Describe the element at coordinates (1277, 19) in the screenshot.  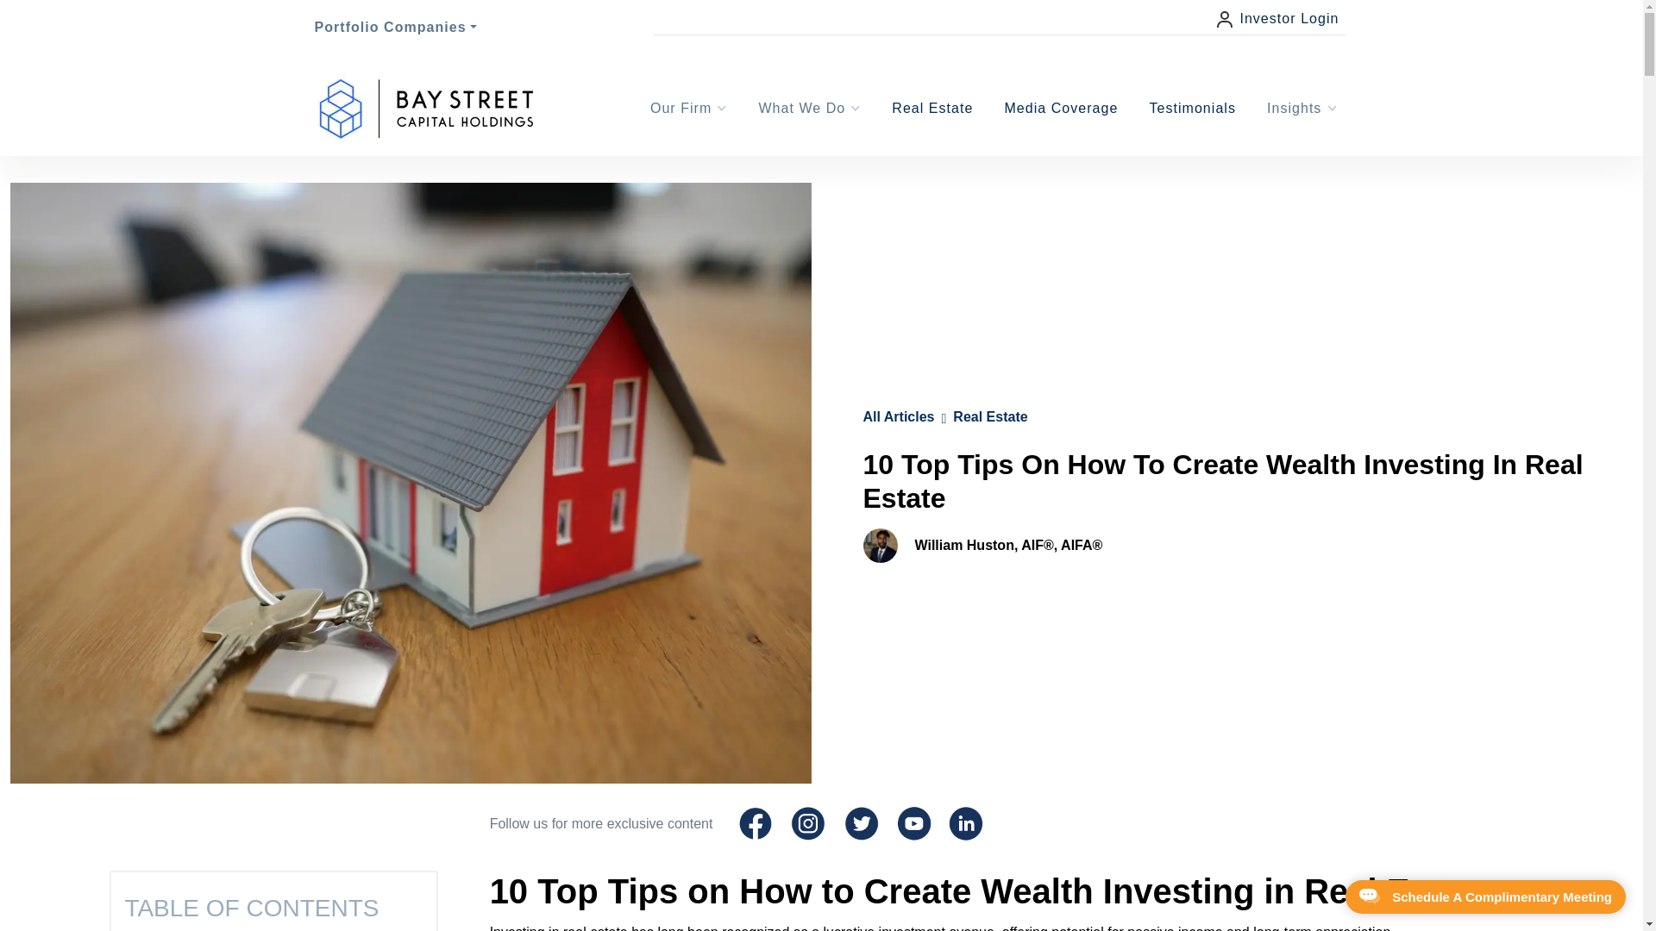
I see `Investor Login` at that location.